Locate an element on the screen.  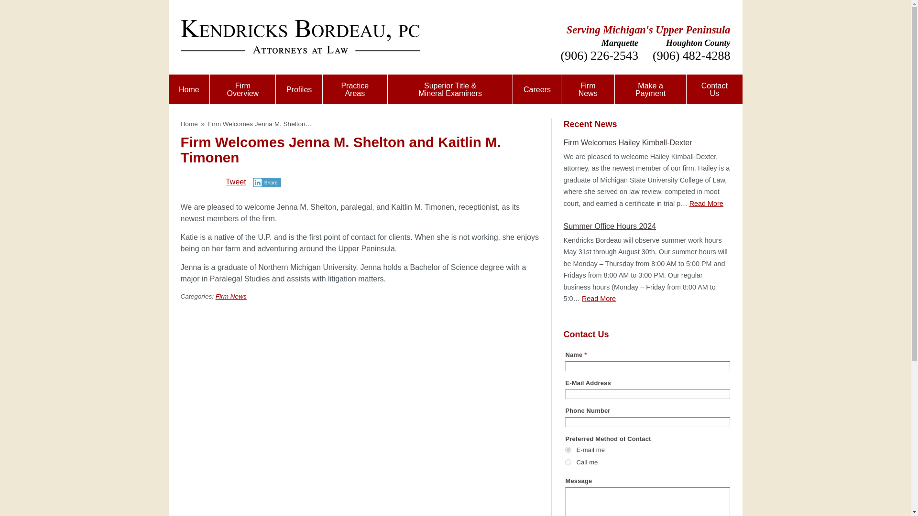
Firm Overview is located at coordinates (243, 89).